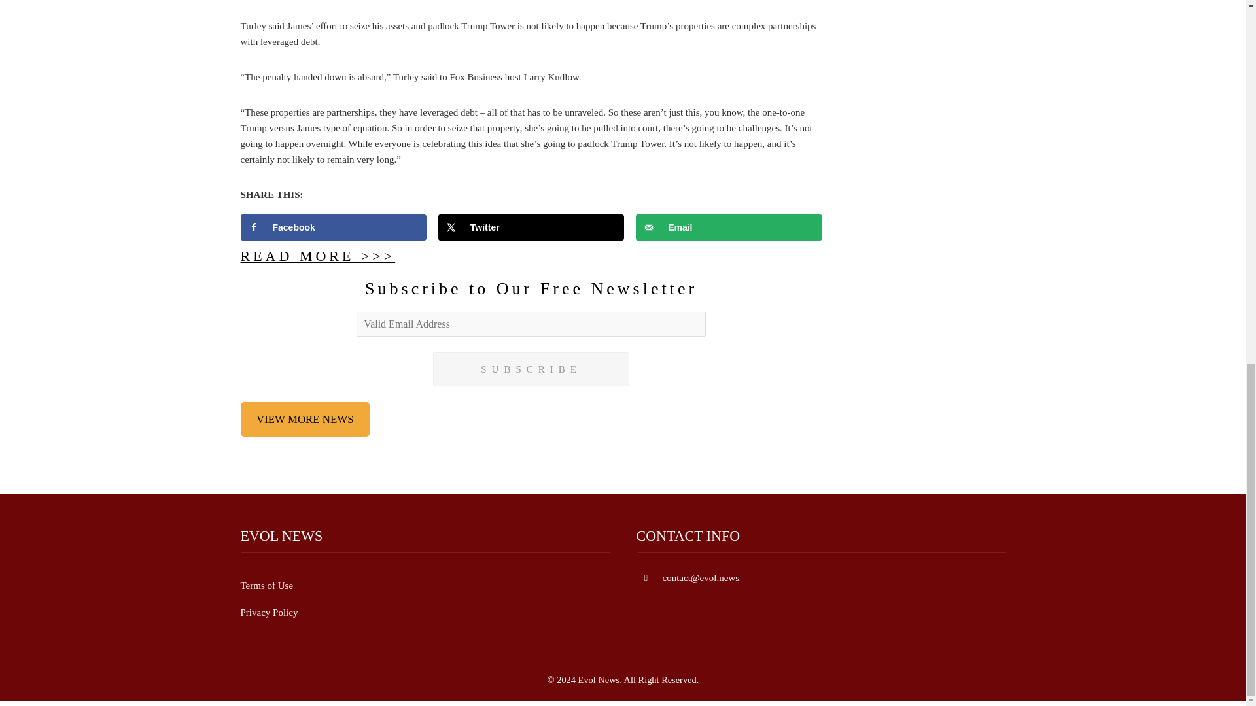  What do you see at coordinates (305, 419) in the screenshot?
I see `VIEW MORE NEWS` at bounding box center [305, 419].